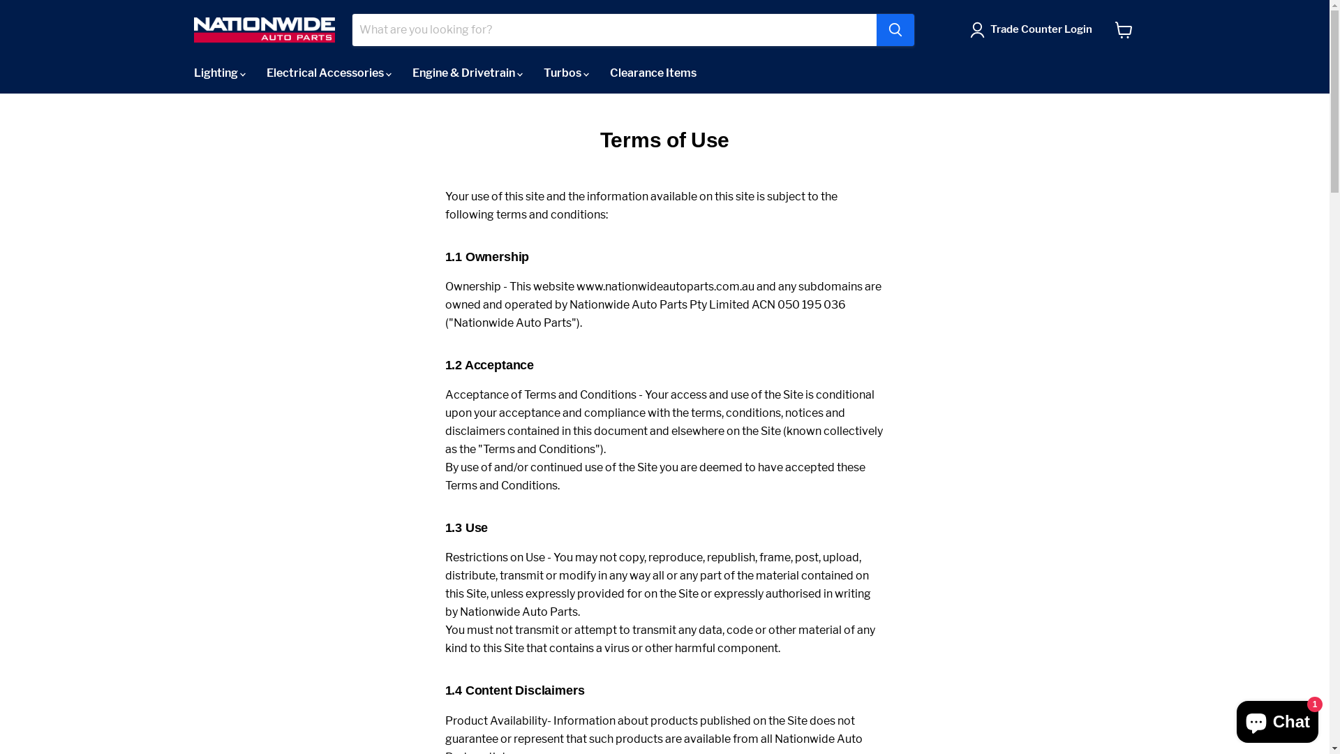  I want to click on Electrical Accessories, so click(328, 73).